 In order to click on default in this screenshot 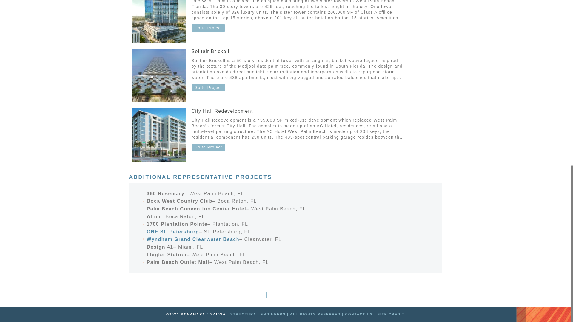, I will do `click(159, 21)`.